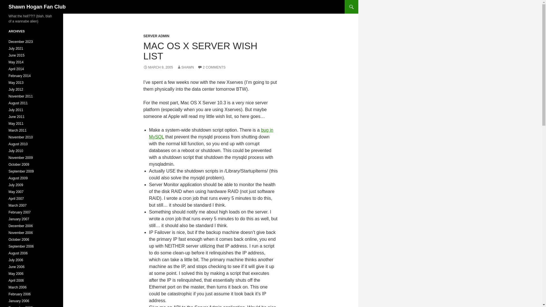 The height and width of the screenshot is (307, 546). I want to click on SERVER ADMIN, so click(156, 36).